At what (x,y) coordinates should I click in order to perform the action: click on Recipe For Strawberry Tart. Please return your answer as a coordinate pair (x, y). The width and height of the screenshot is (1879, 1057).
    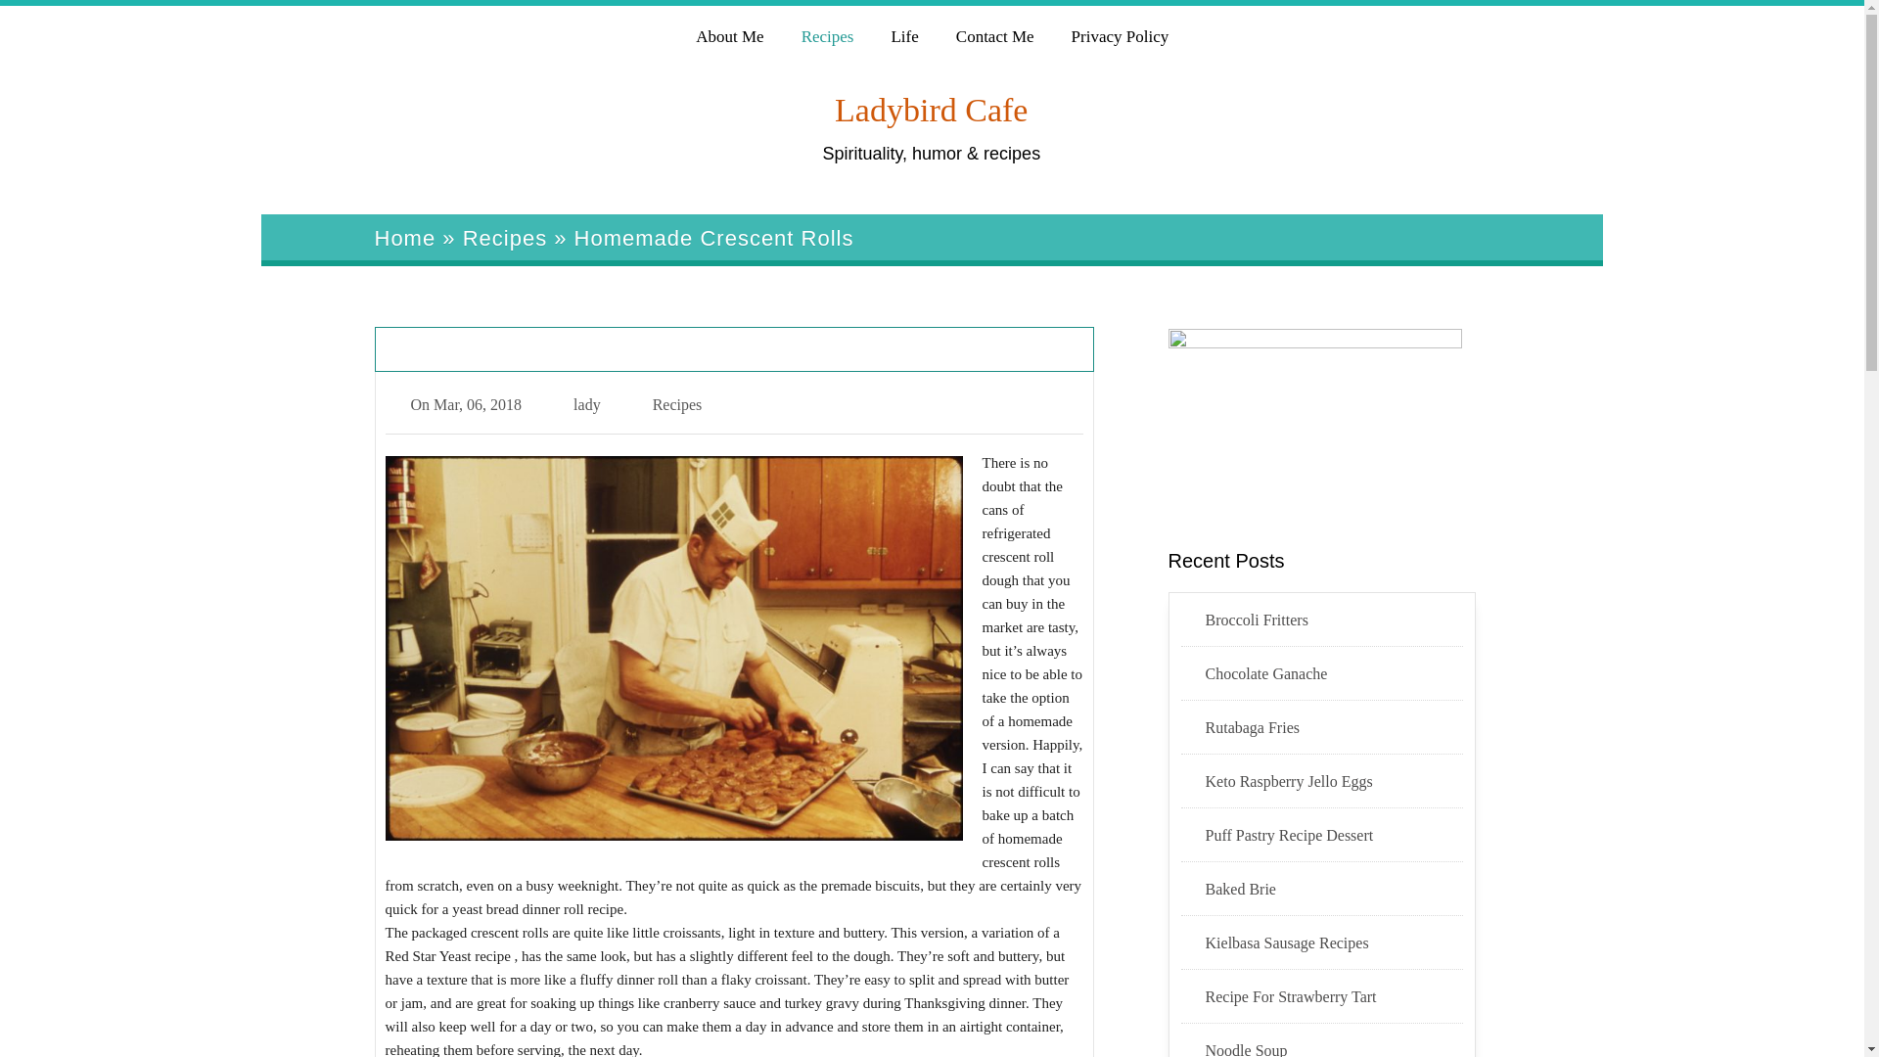
    Looking at the image, I should click on (1335, 996).